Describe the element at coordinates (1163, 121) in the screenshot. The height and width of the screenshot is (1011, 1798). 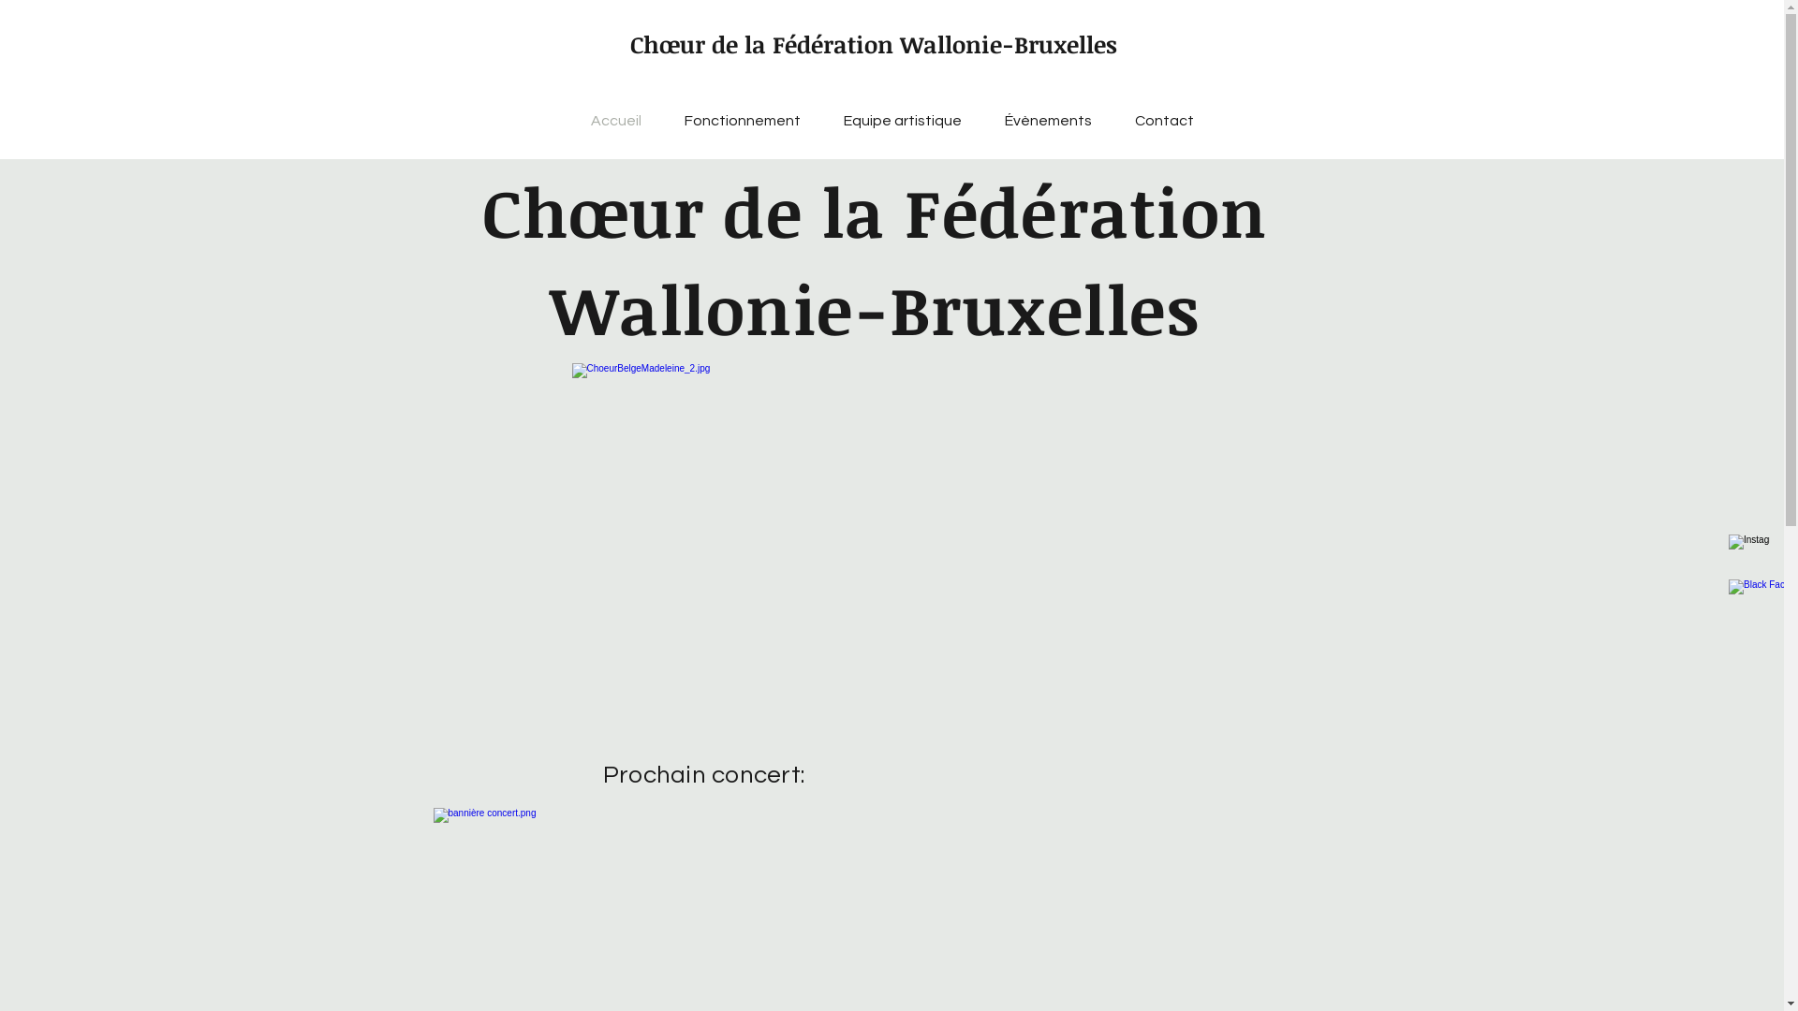
I see `Contact` at that location.